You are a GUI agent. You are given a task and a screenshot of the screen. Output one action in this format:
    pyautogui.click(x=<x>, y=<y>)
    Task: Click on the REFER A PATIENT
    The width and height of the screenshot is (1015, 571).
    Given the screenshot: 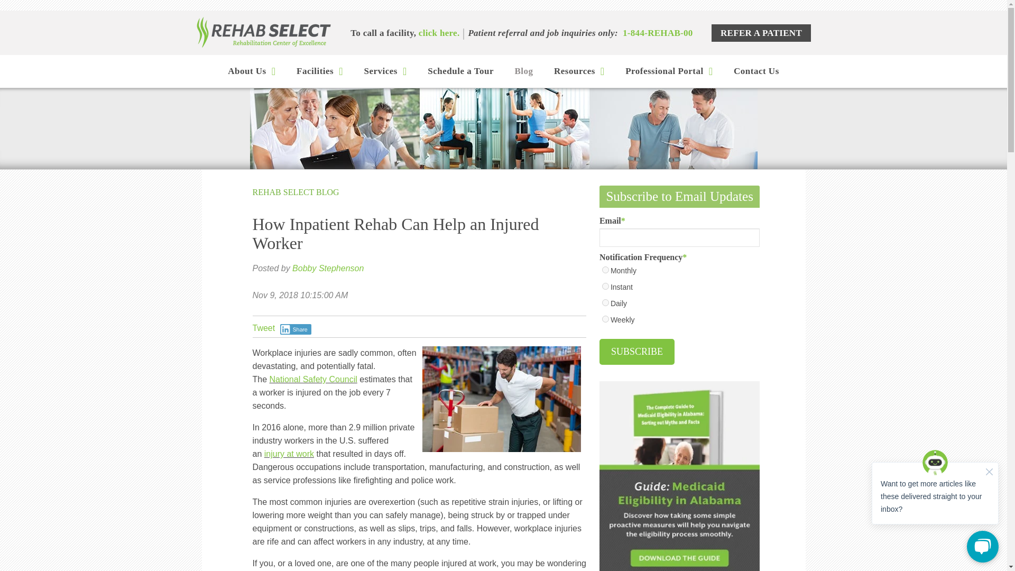 What is the action you would take?
    pyautogui.click(x=761, y=33)
    